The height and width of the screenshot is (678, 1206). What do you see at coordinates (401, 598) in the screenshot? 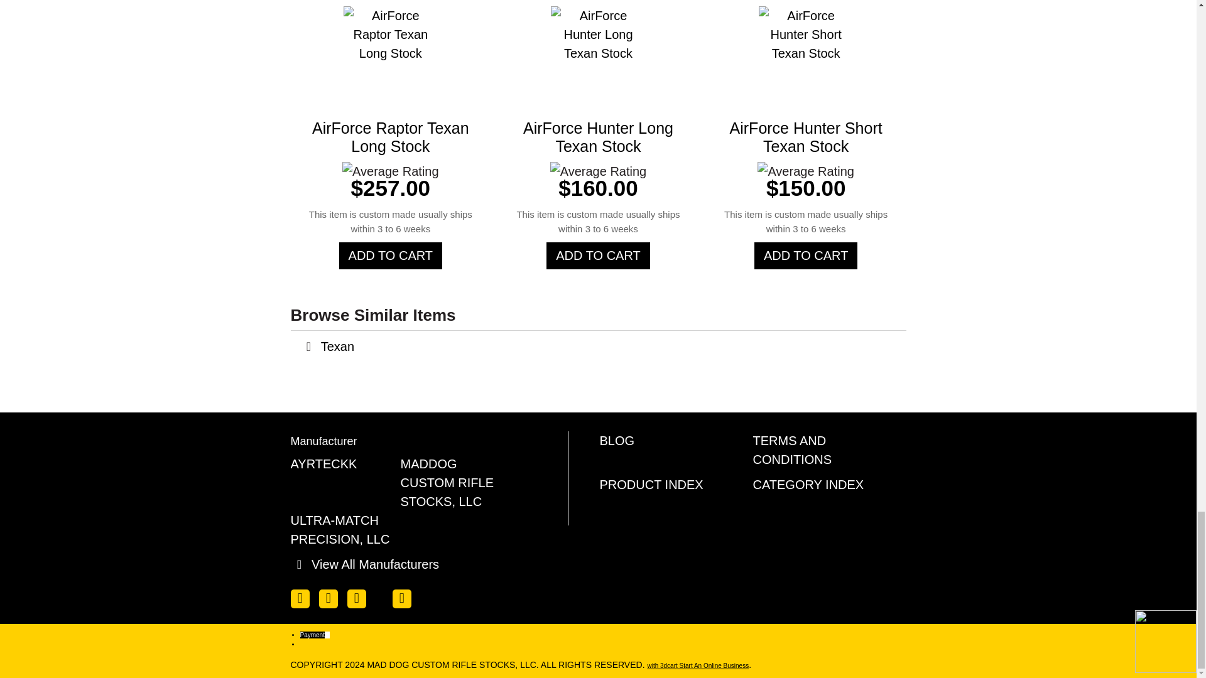
I see `Follow Us on Instagram` at bounding box center [401, 598].